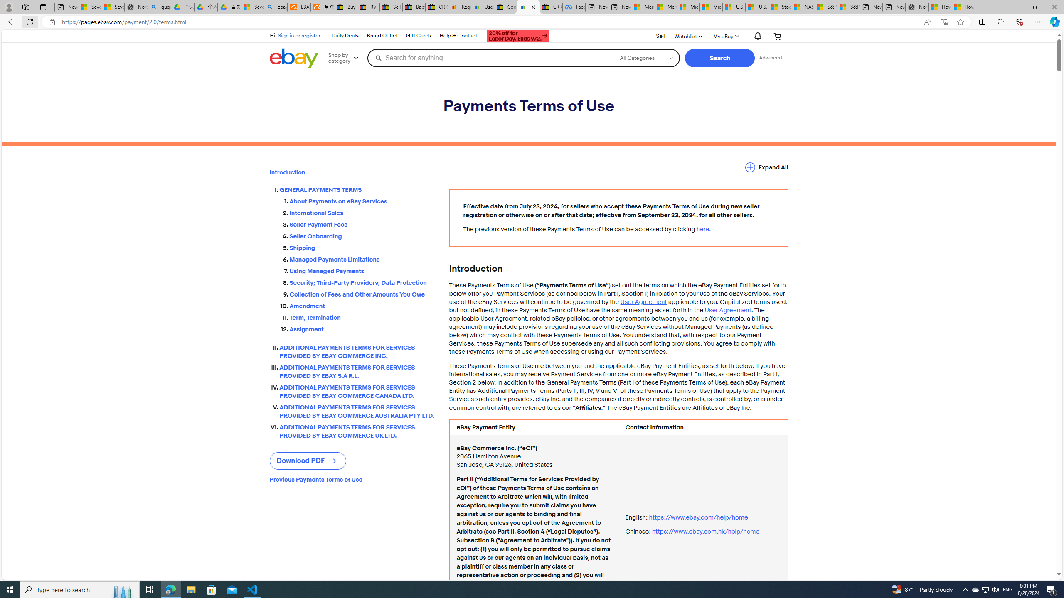 Image resolution: width=1064 pixels, height=598 pixels. I want to click on guge yunpan - Search, so click(160, 7).